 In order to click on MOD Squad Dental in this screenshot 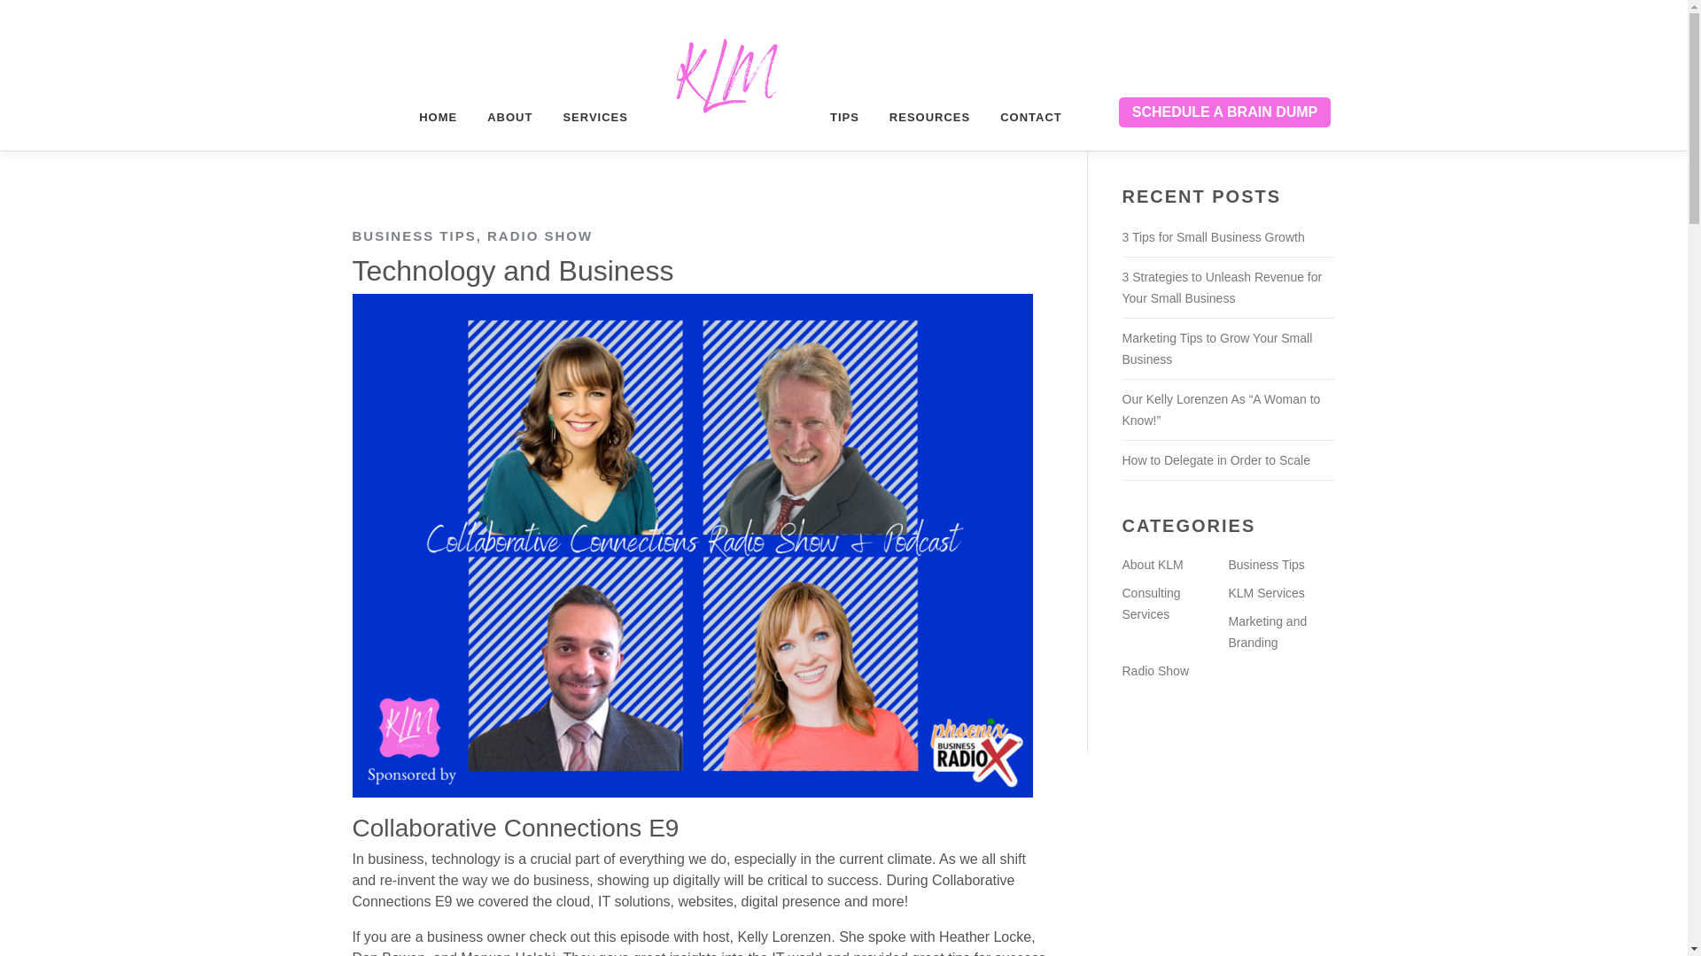, I will do `click(1224, 112)`.